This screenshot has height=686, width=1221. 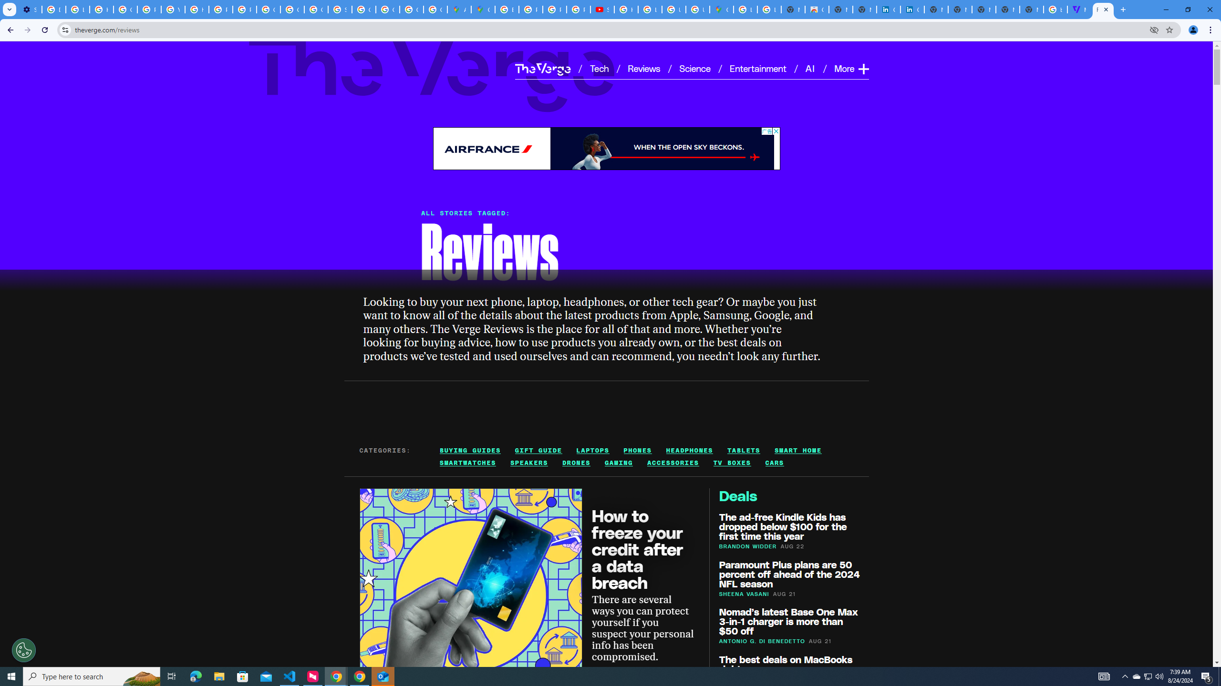 What do you see at coordinates (762, 641) in the screenshot?
I see `ANTONIO G. DI BENEDETTO` at bounding box center [762, 641].